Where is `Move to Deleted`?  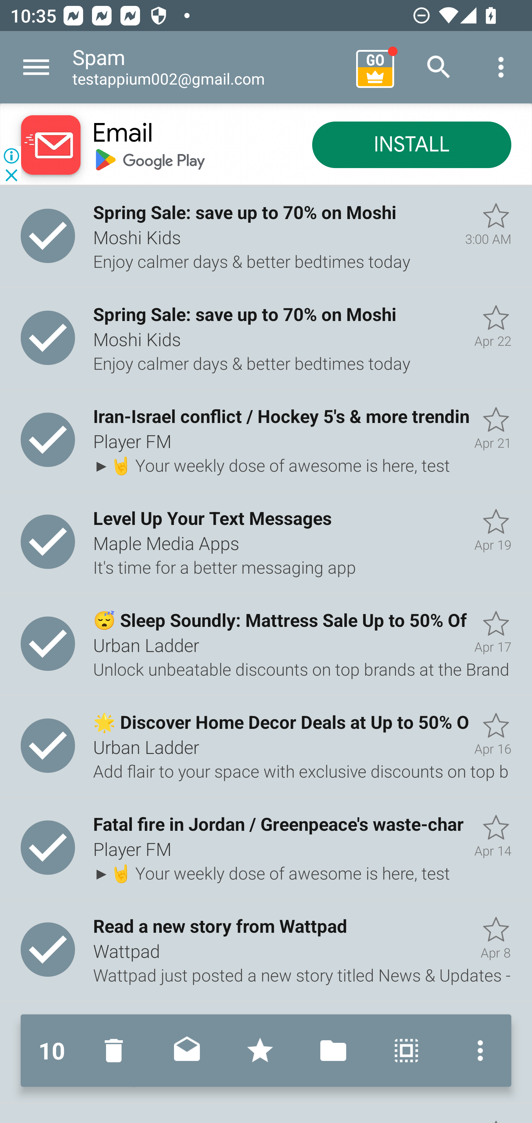 Move to Deleted is located at coordinates (117, 1051).